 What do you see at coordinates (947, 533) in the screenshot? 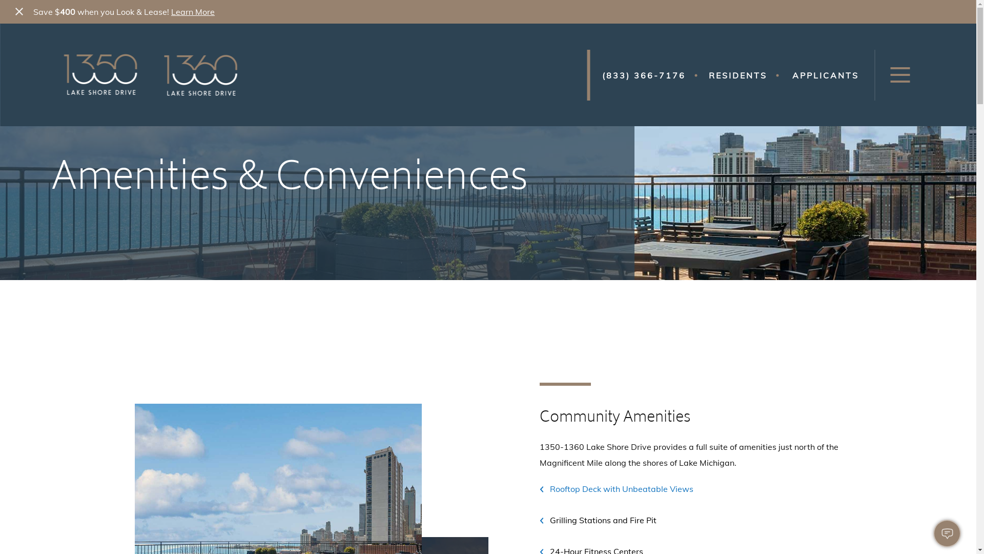
I see `live webchat` at bounding box center [947, 533].